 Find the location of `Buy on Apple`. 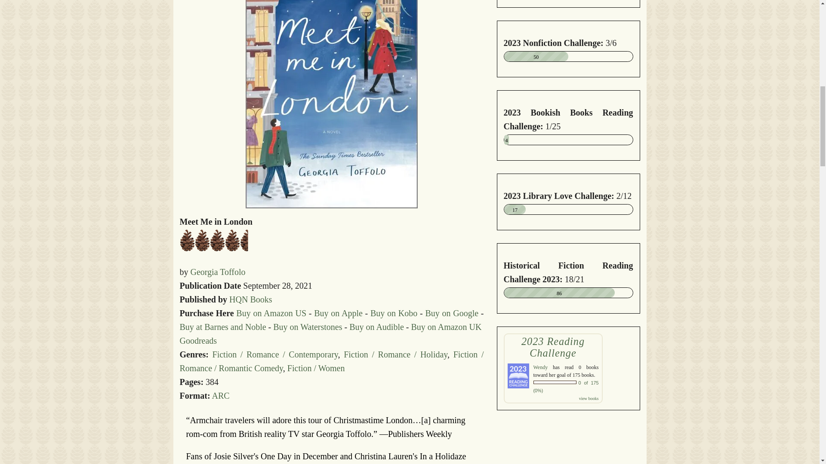

Buy on Apple is located at coordinates (338, 313).